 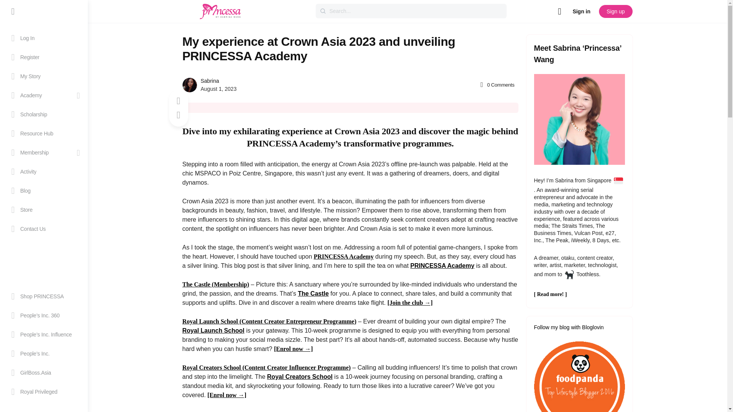 What do you see at coordinates (44, 296) in the screenshot?
I see `Shop PRINCESSA` at bounding box center [44, 296].